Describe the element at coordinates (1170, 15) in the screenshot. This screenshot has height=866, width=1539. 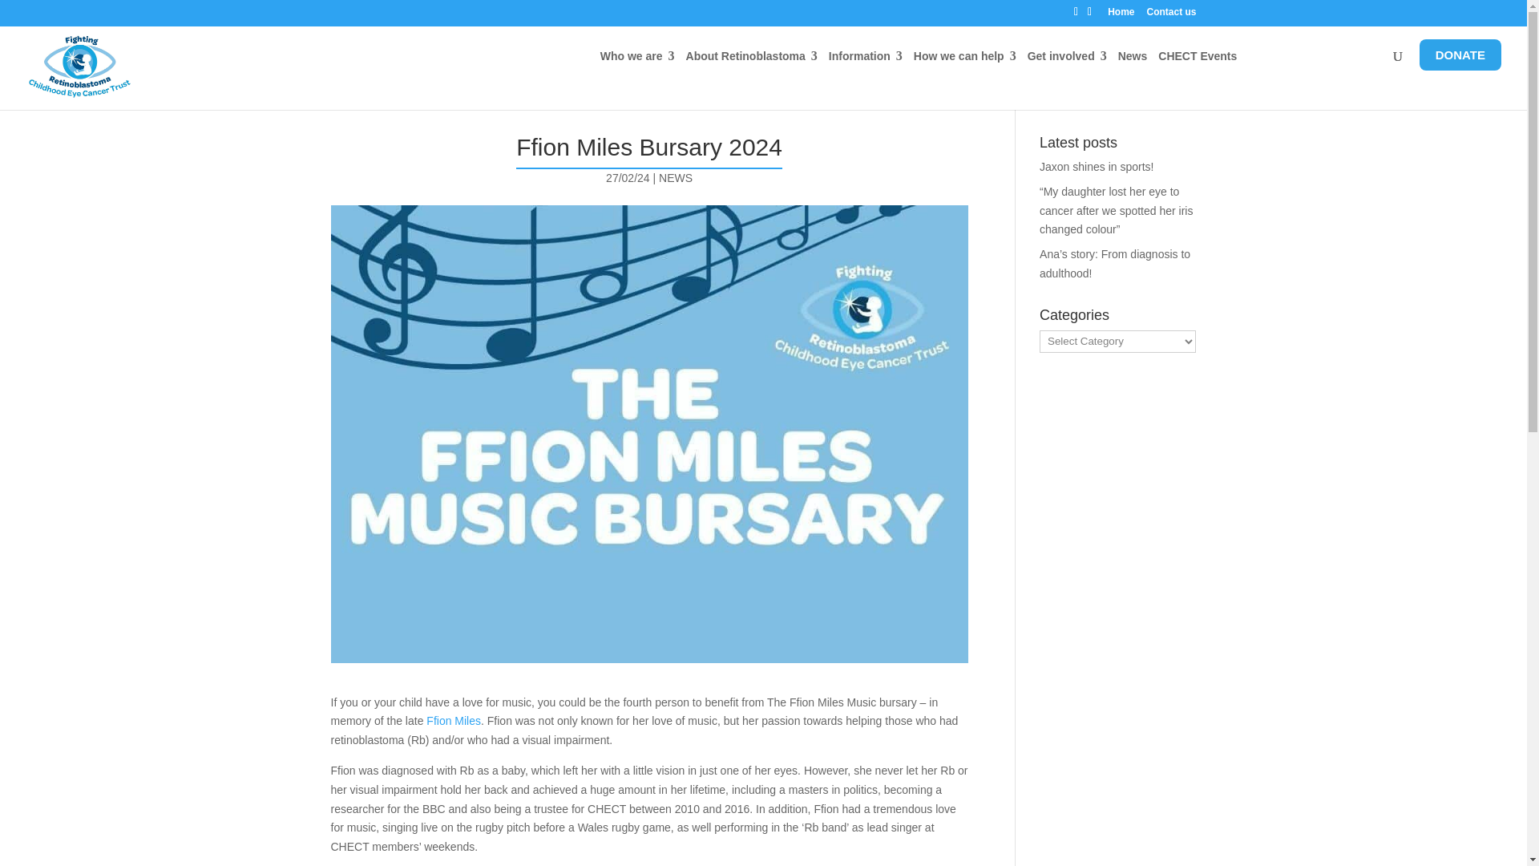
I see `Contact us` at that location.